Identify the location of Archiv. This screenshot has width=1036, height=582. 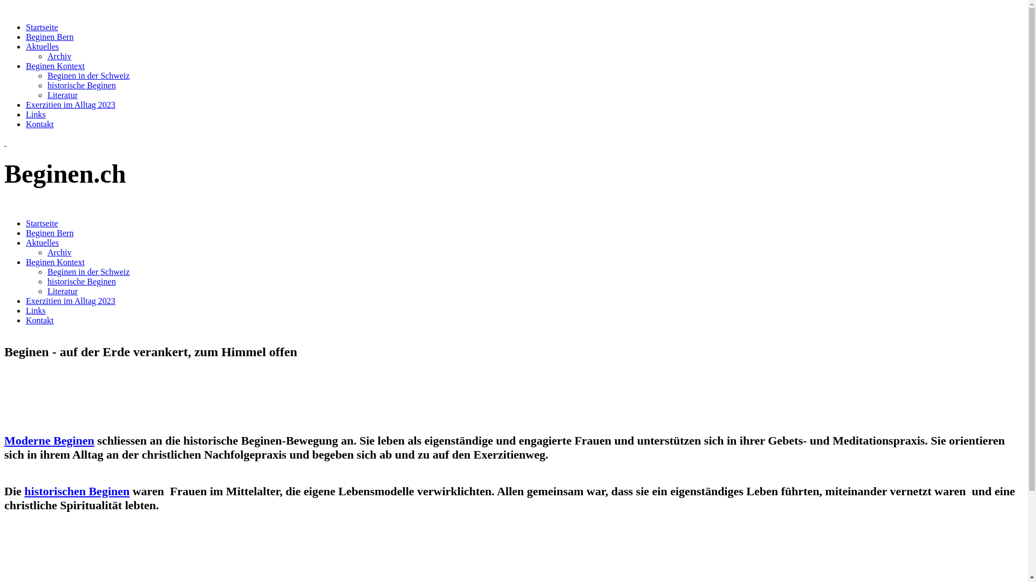
(59, 252).